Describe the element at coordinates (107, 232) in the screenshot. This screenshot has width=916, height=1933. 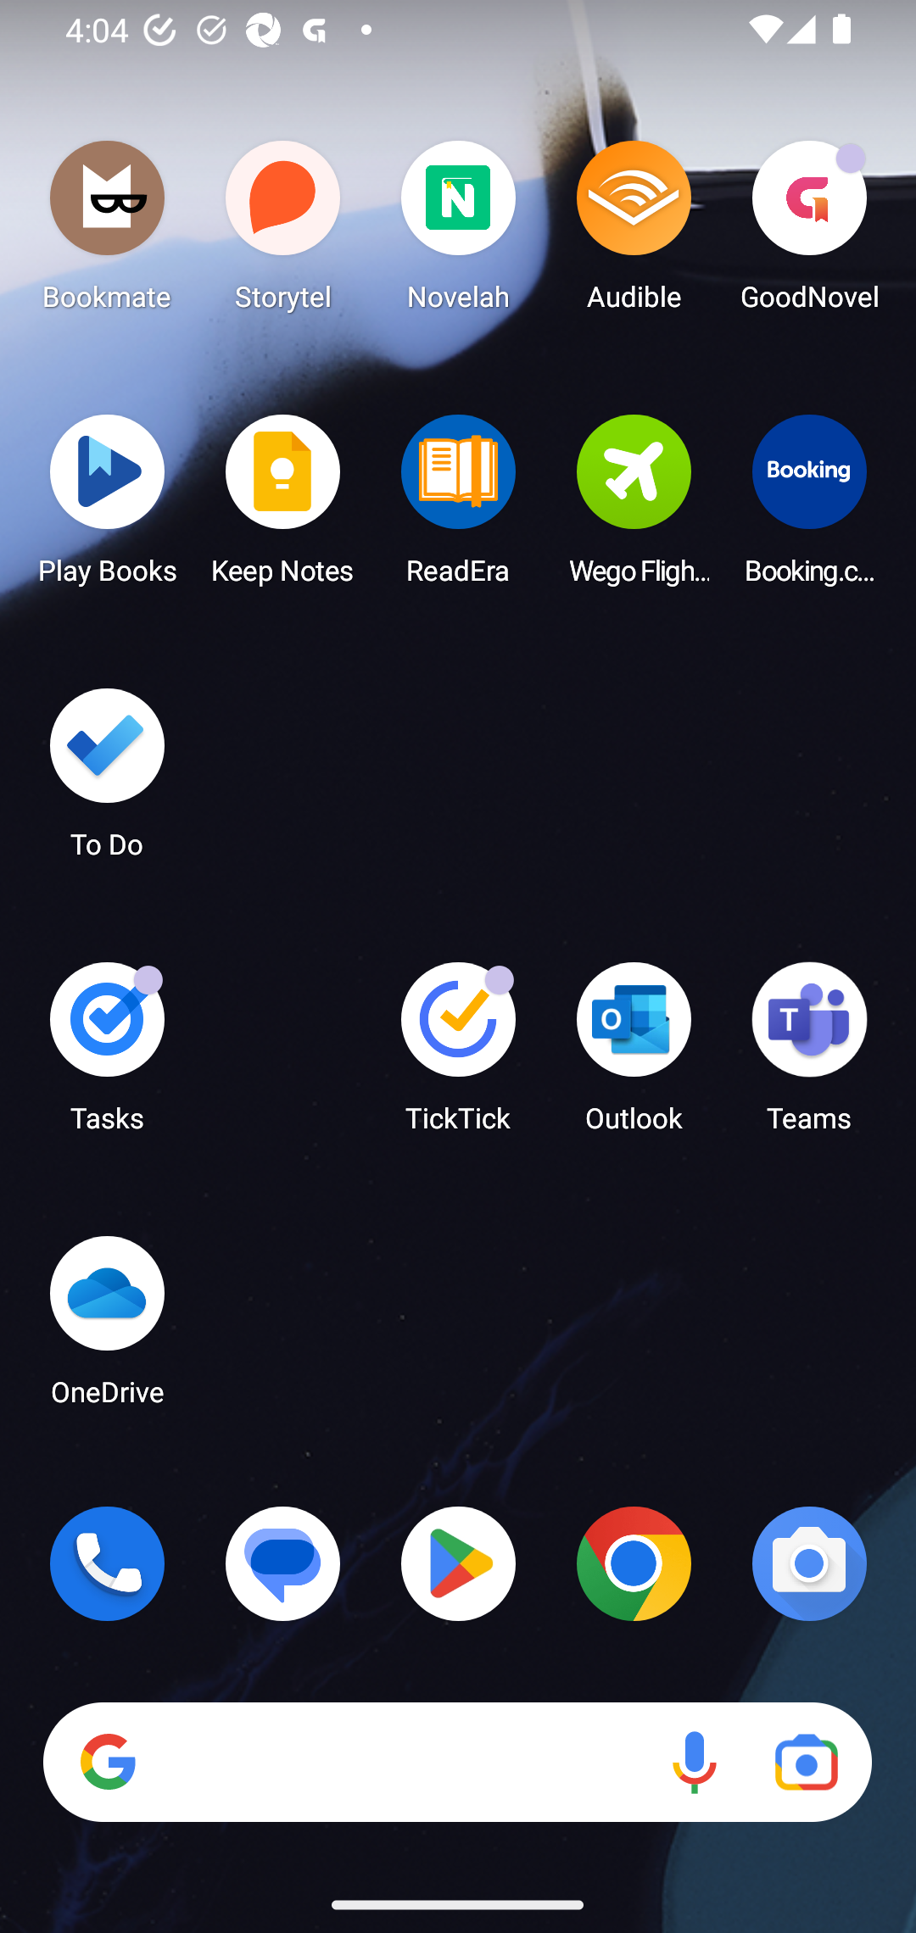
I see `Bookmate` at that location.